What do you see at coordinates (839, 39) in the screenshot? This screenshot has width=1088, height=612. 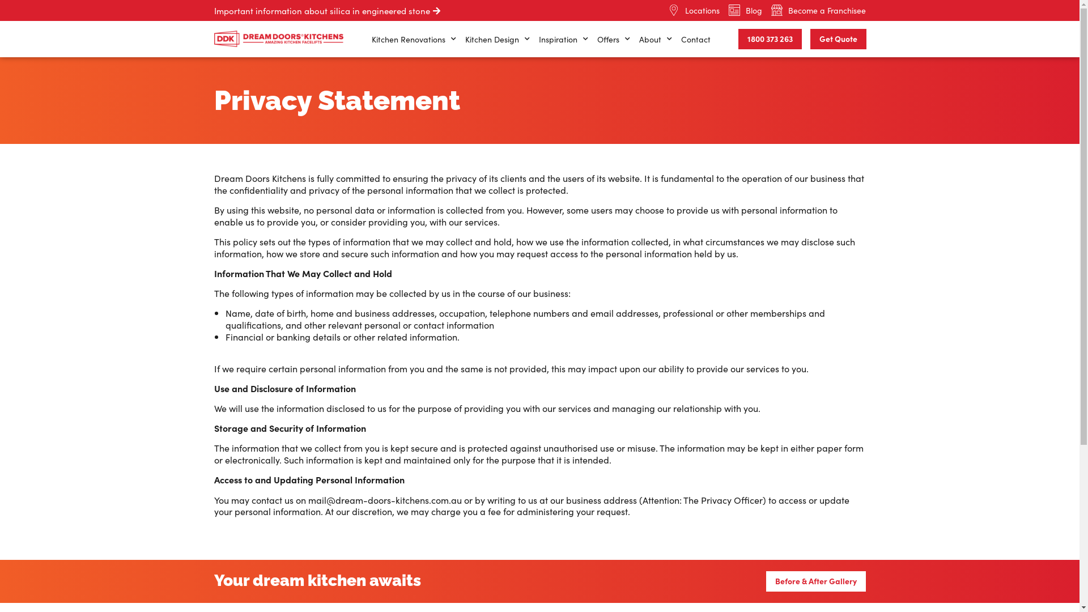 I see `Get Quote` at bounding box center [839, 39].